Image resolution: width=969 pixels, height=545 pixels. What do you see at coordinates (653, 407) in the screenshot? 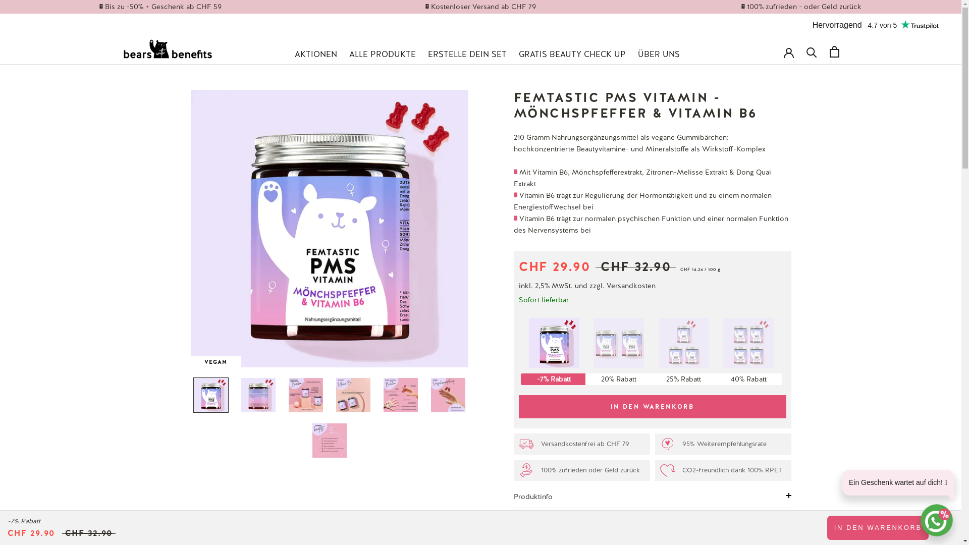
I see `IN DEN WARENKORB` at bounding box center [653, 407].